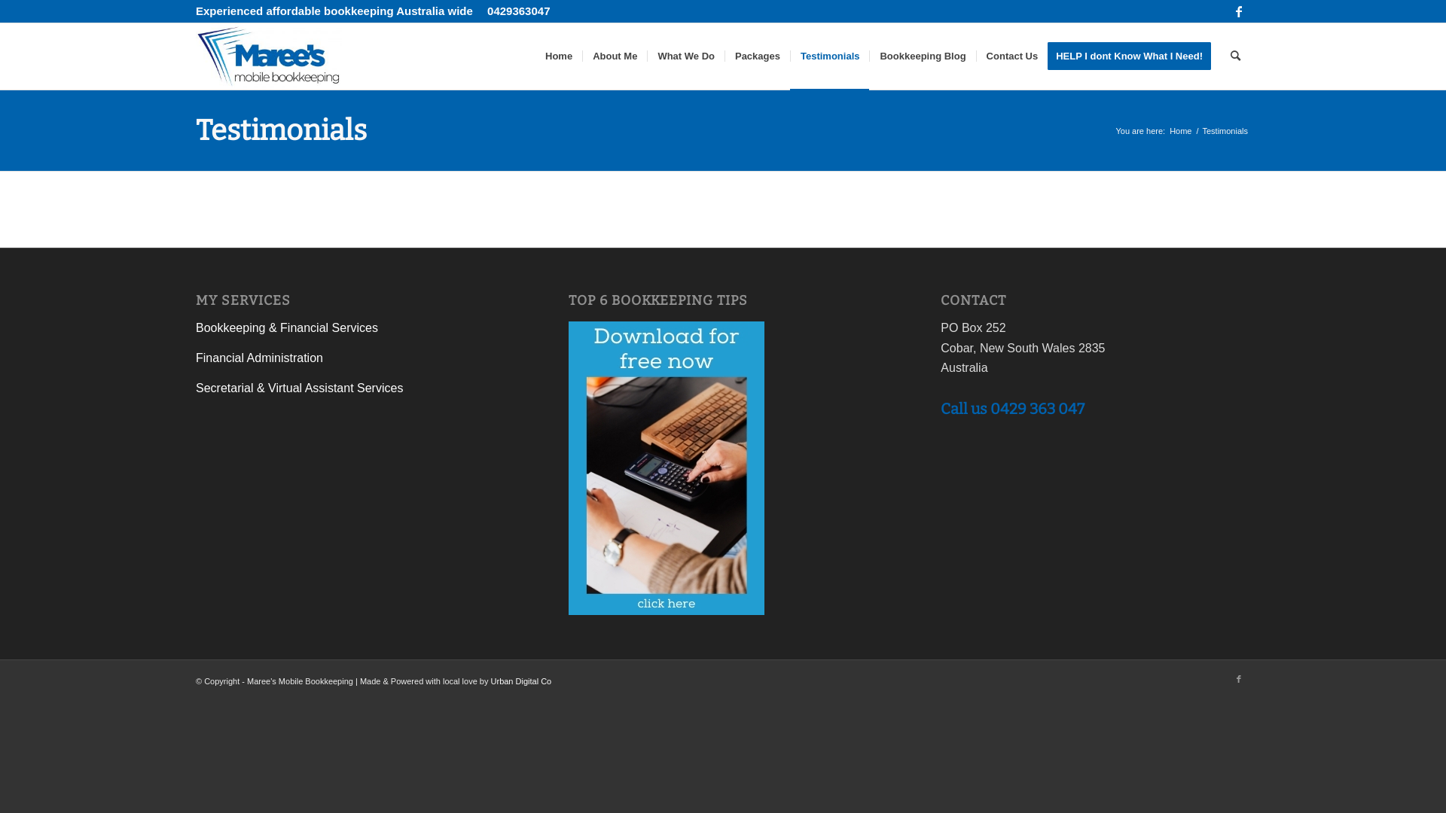 The image size is (1446, 813). What do you see at coordinates (518, 11) in the screenshot?
I see `0429363047` at bounding box center [518, 11].